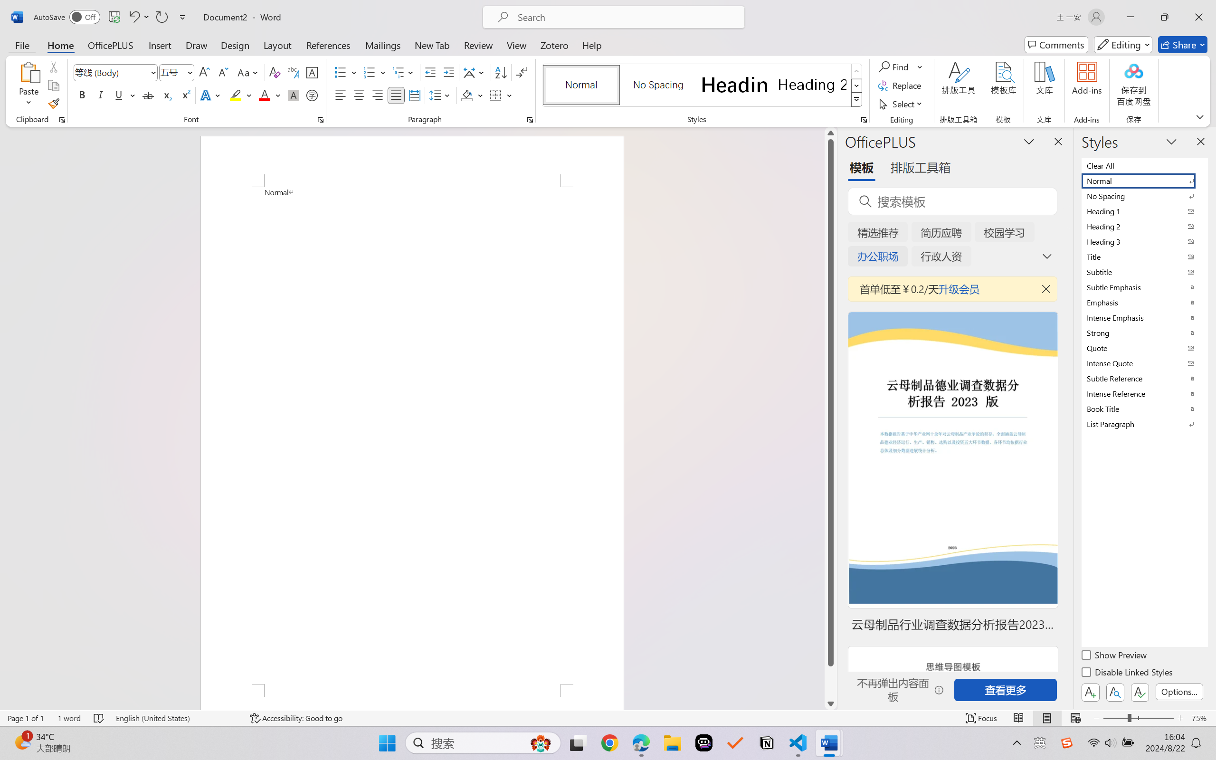 This screenshot has height=760, width=1216. What do you see at coordinates (22, 742) in the screenshot?
I see `AutomationID: BadgeAnchorLargeTicker` at bounding box center [22, 742].